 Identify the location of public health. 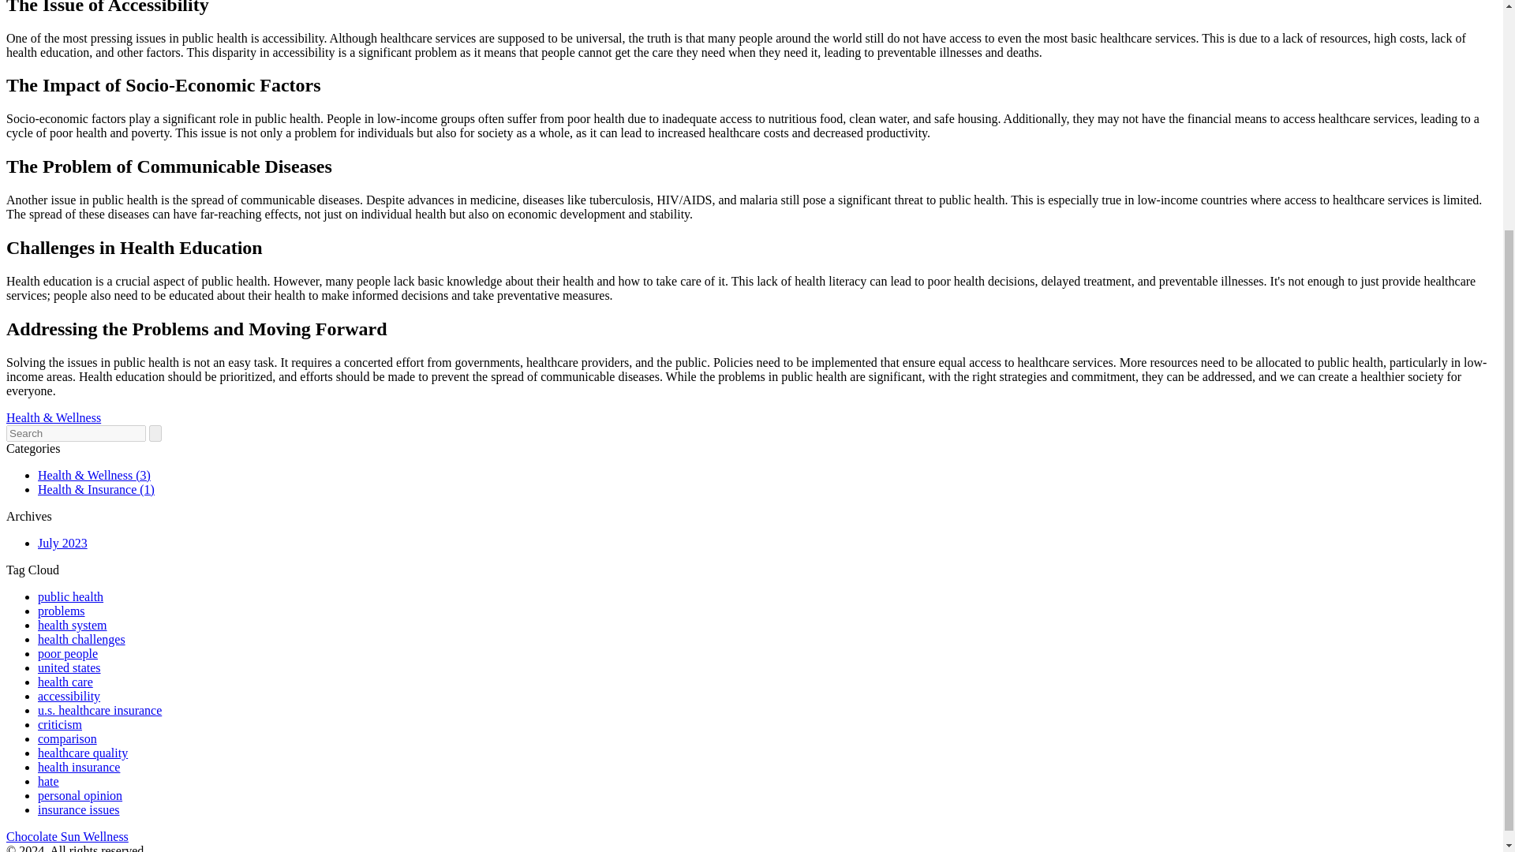
(70, 596).